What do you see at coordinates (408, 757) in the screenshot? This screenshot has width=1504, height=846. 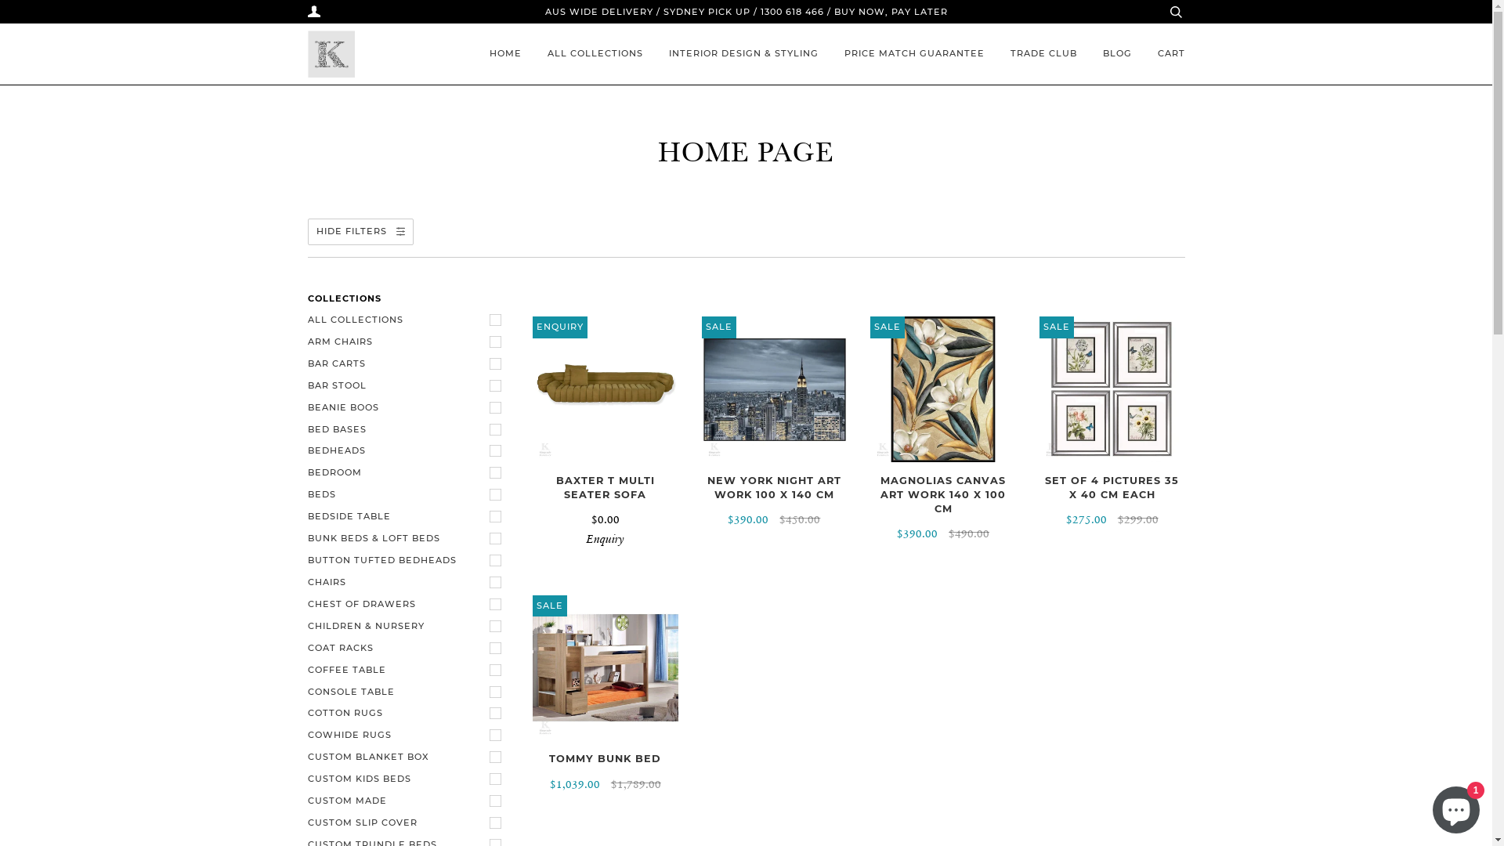 I see `CUSTOM BLANKET BOX` at bounding box center [408, 757].